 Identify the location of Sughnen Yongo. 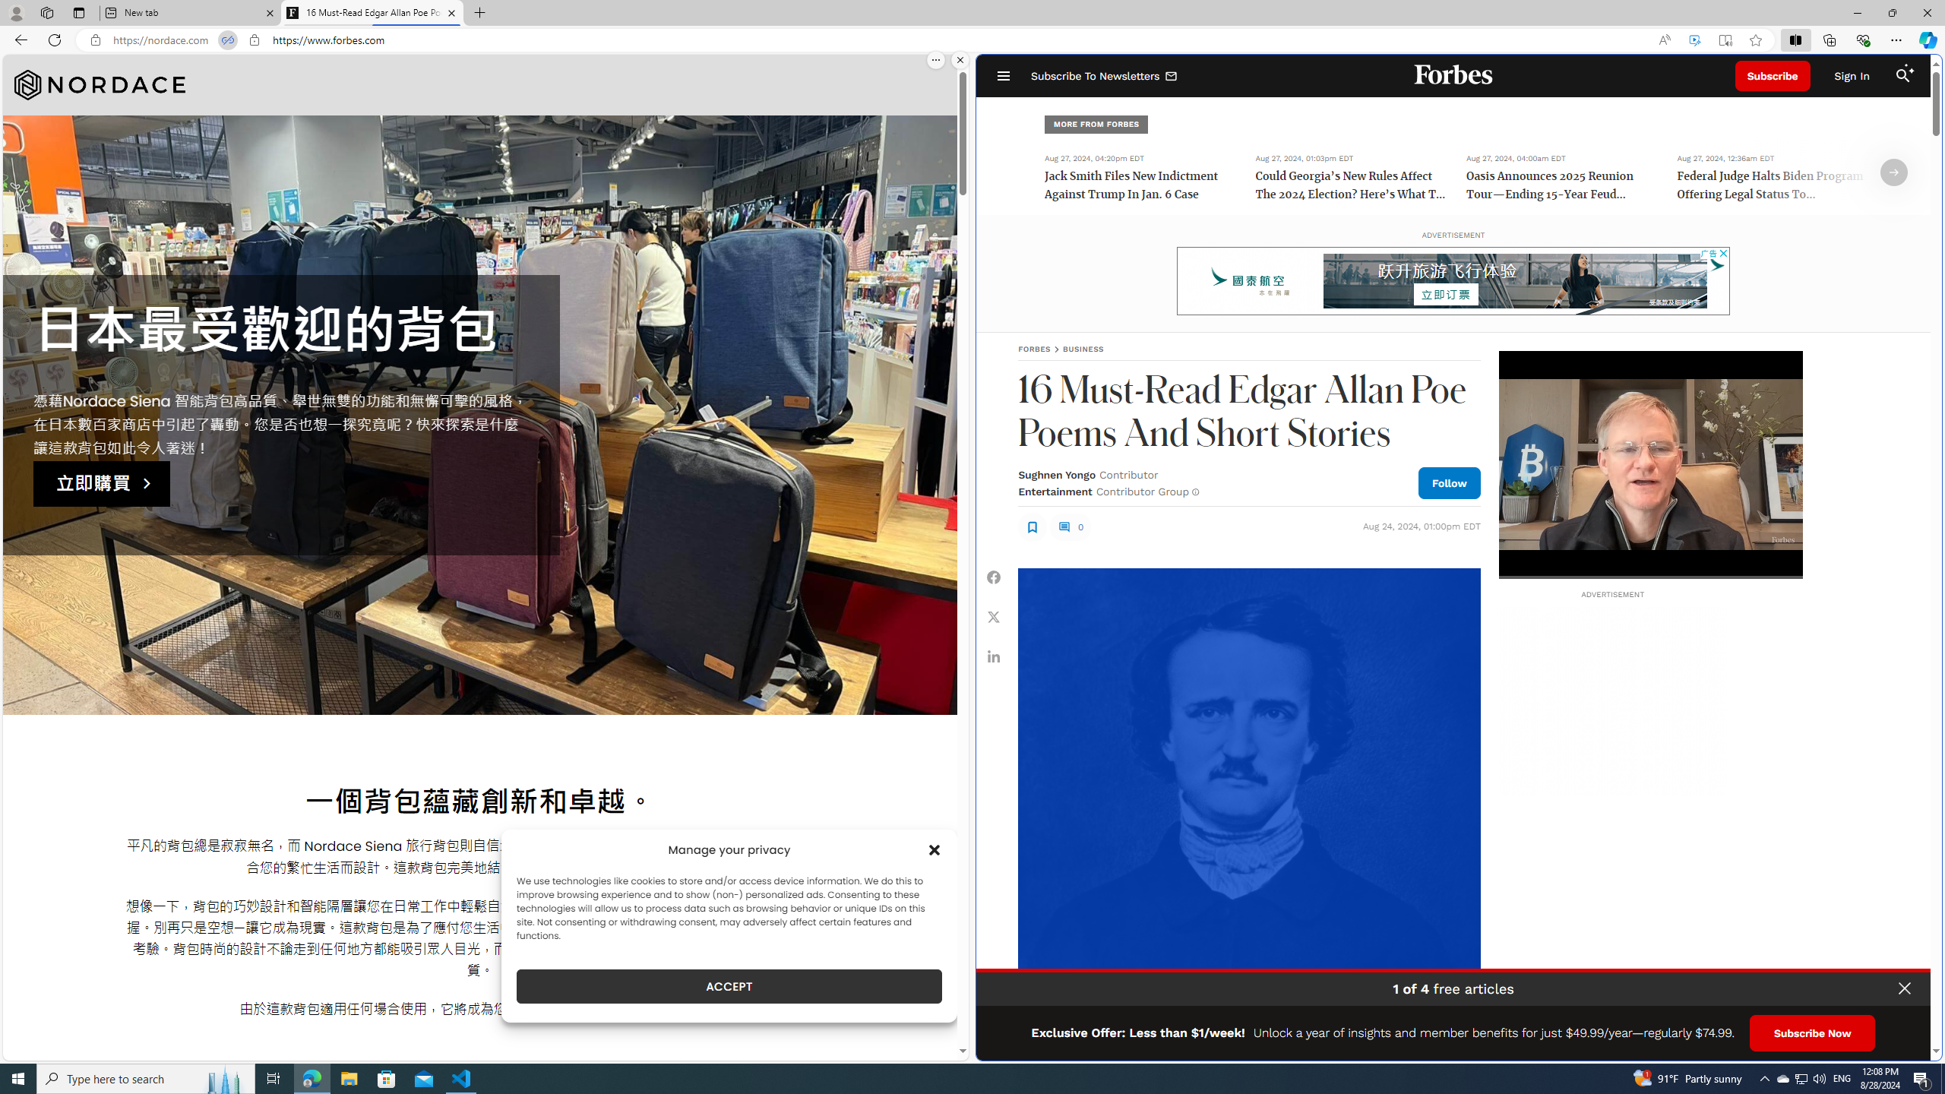
(1056, 474).